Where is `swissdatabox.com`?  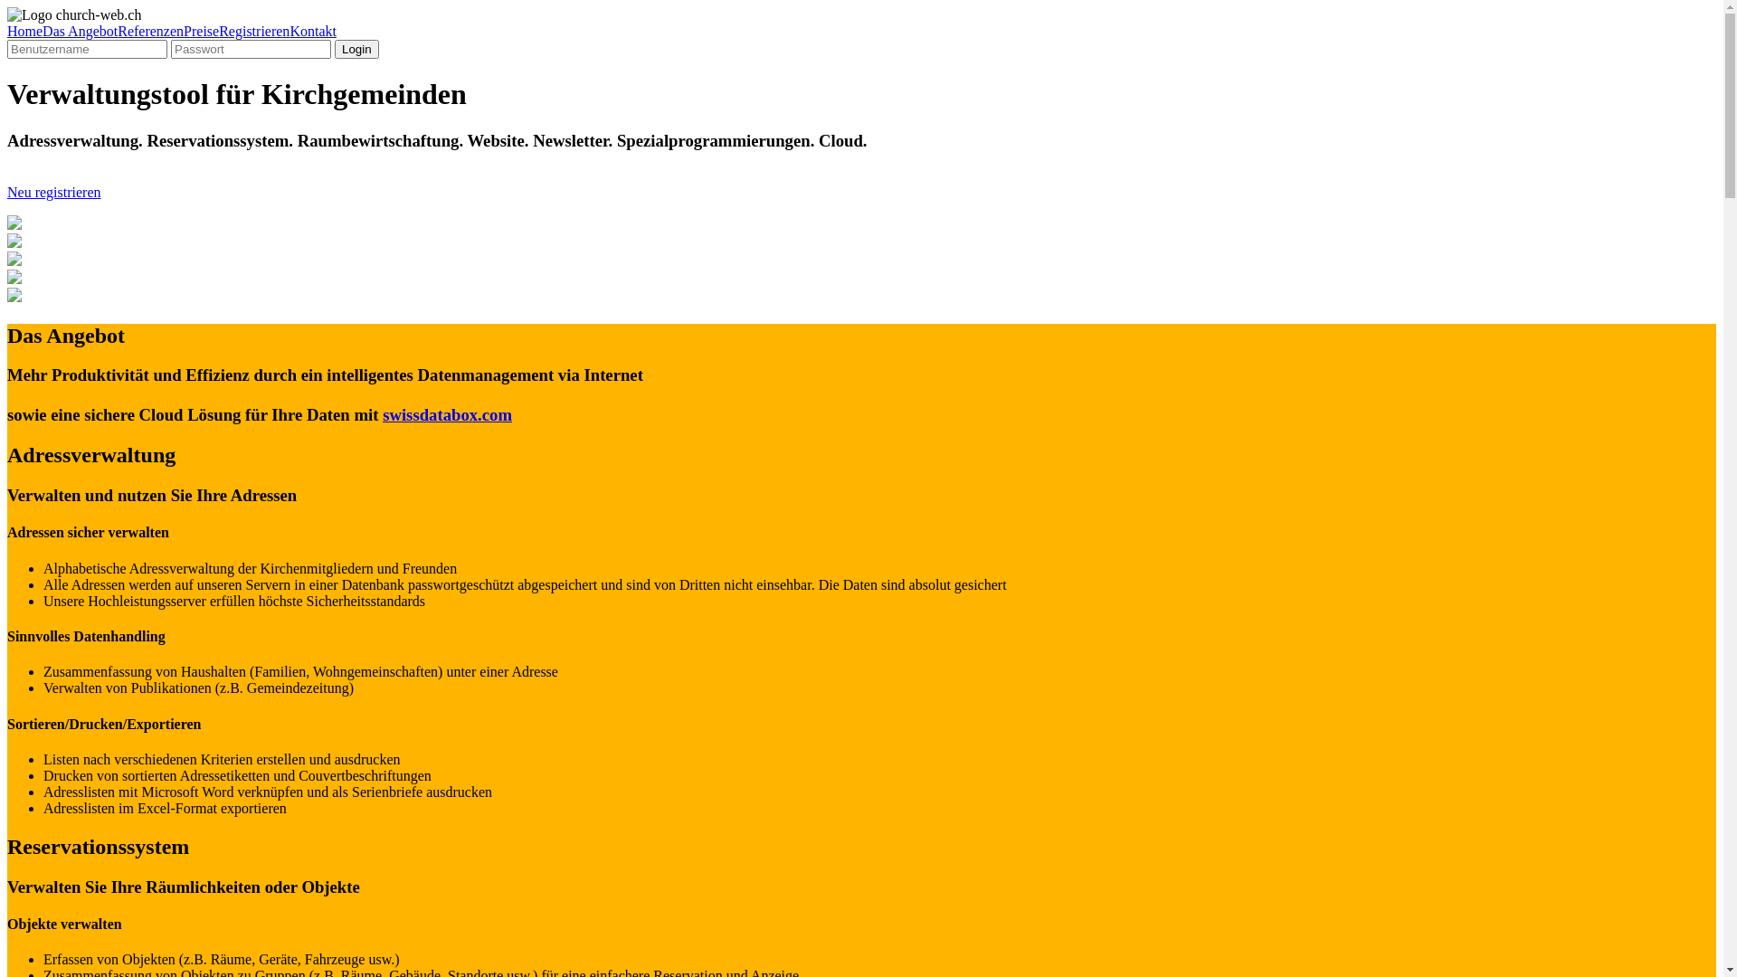
swissdatabox.com is located at coordinates (447, 414).